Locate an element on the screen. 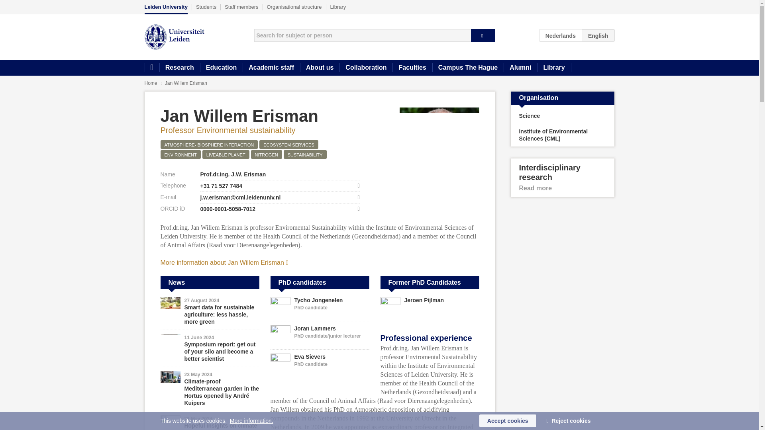 The width and height of the screenshot is (765, 430). Library is located at coordinates (554, 68).